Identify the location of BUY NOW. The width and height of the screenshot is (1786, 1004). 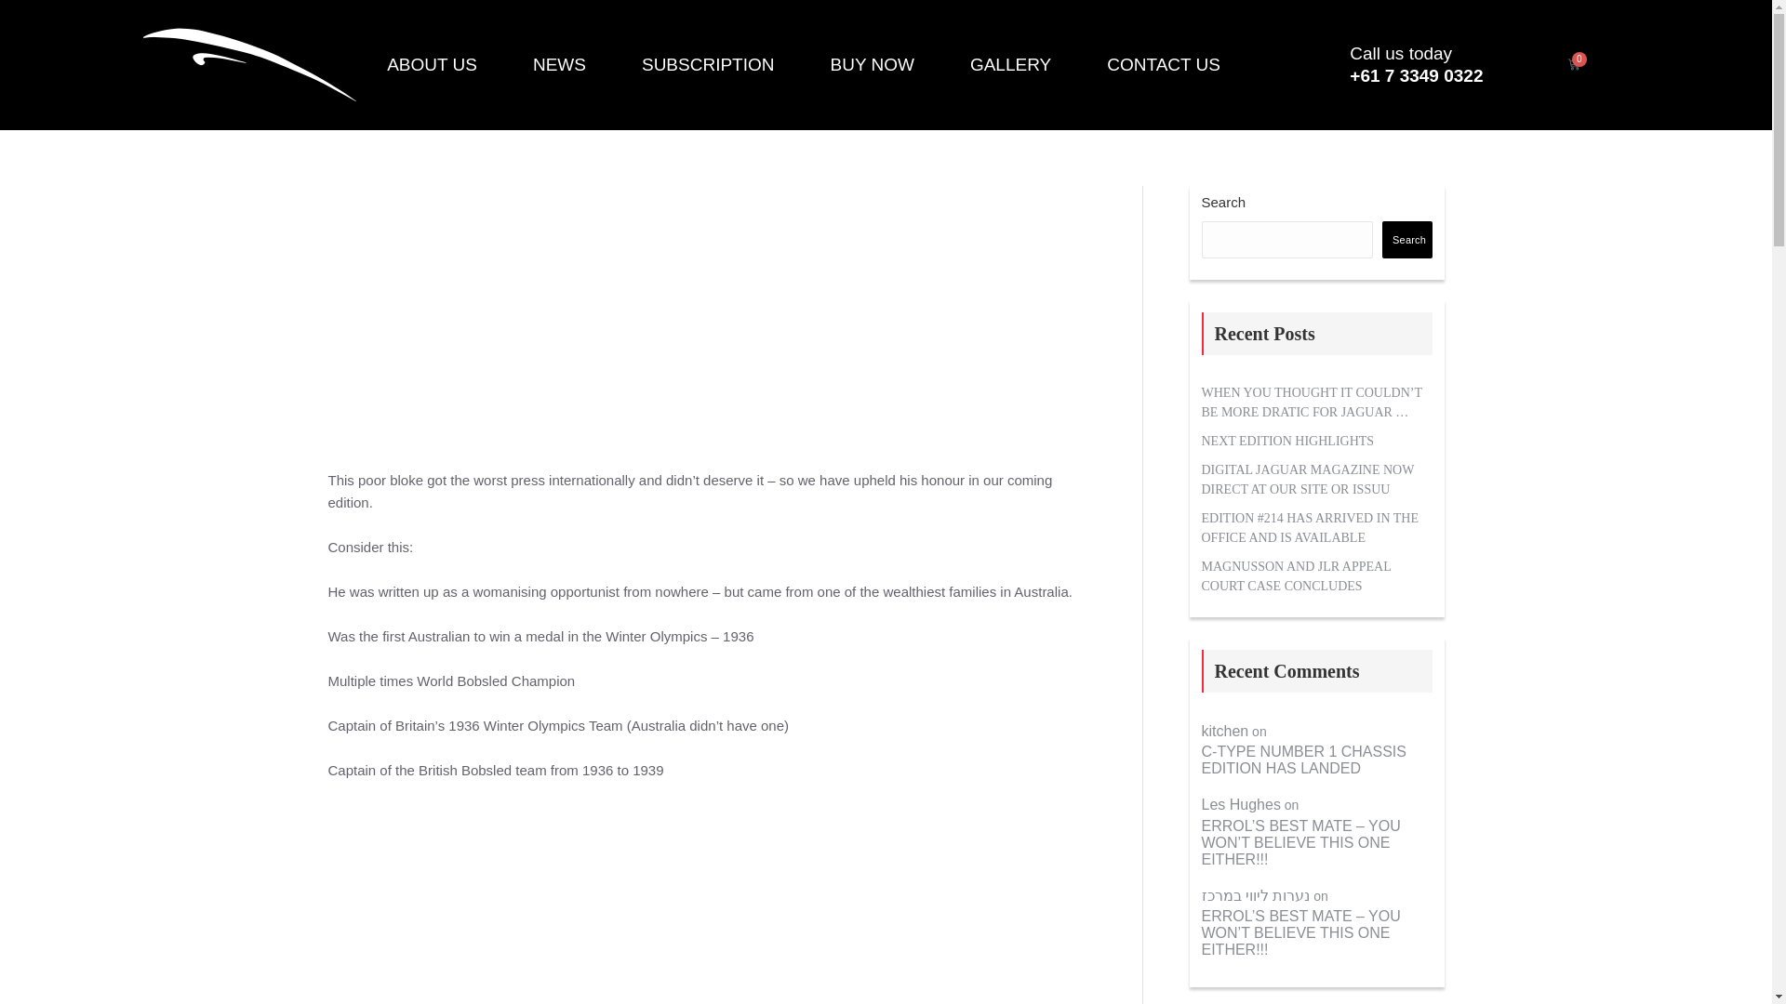
(871, 65).